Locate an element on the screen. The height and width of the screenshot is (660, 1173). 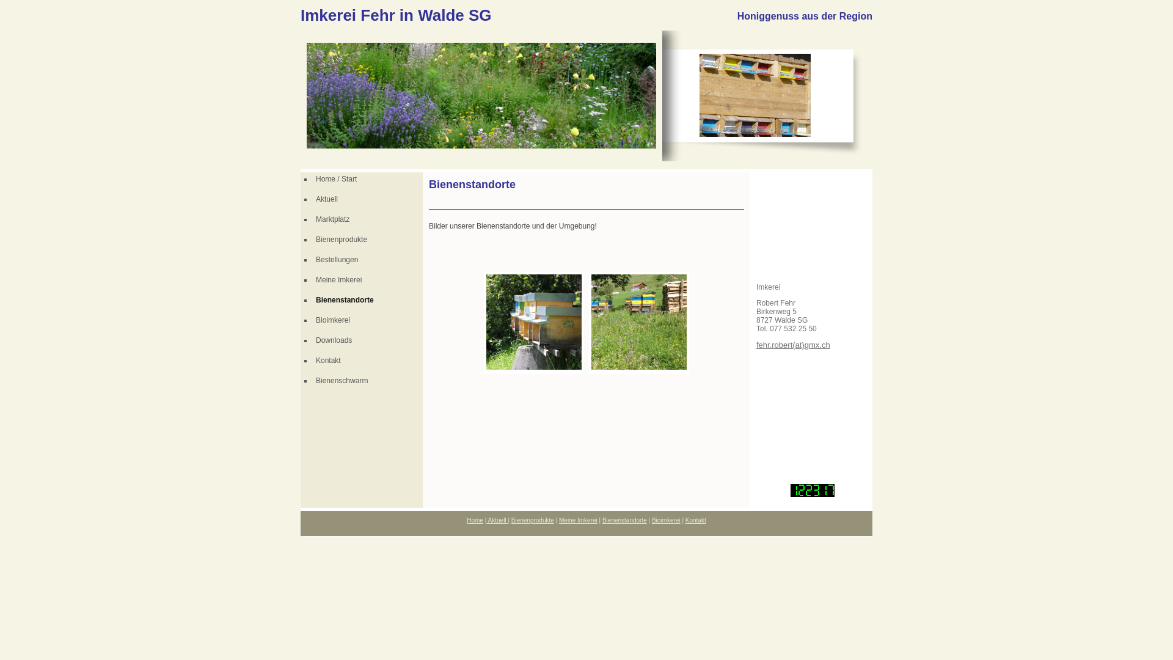
Kontakt is located at coordinates (368, 361).